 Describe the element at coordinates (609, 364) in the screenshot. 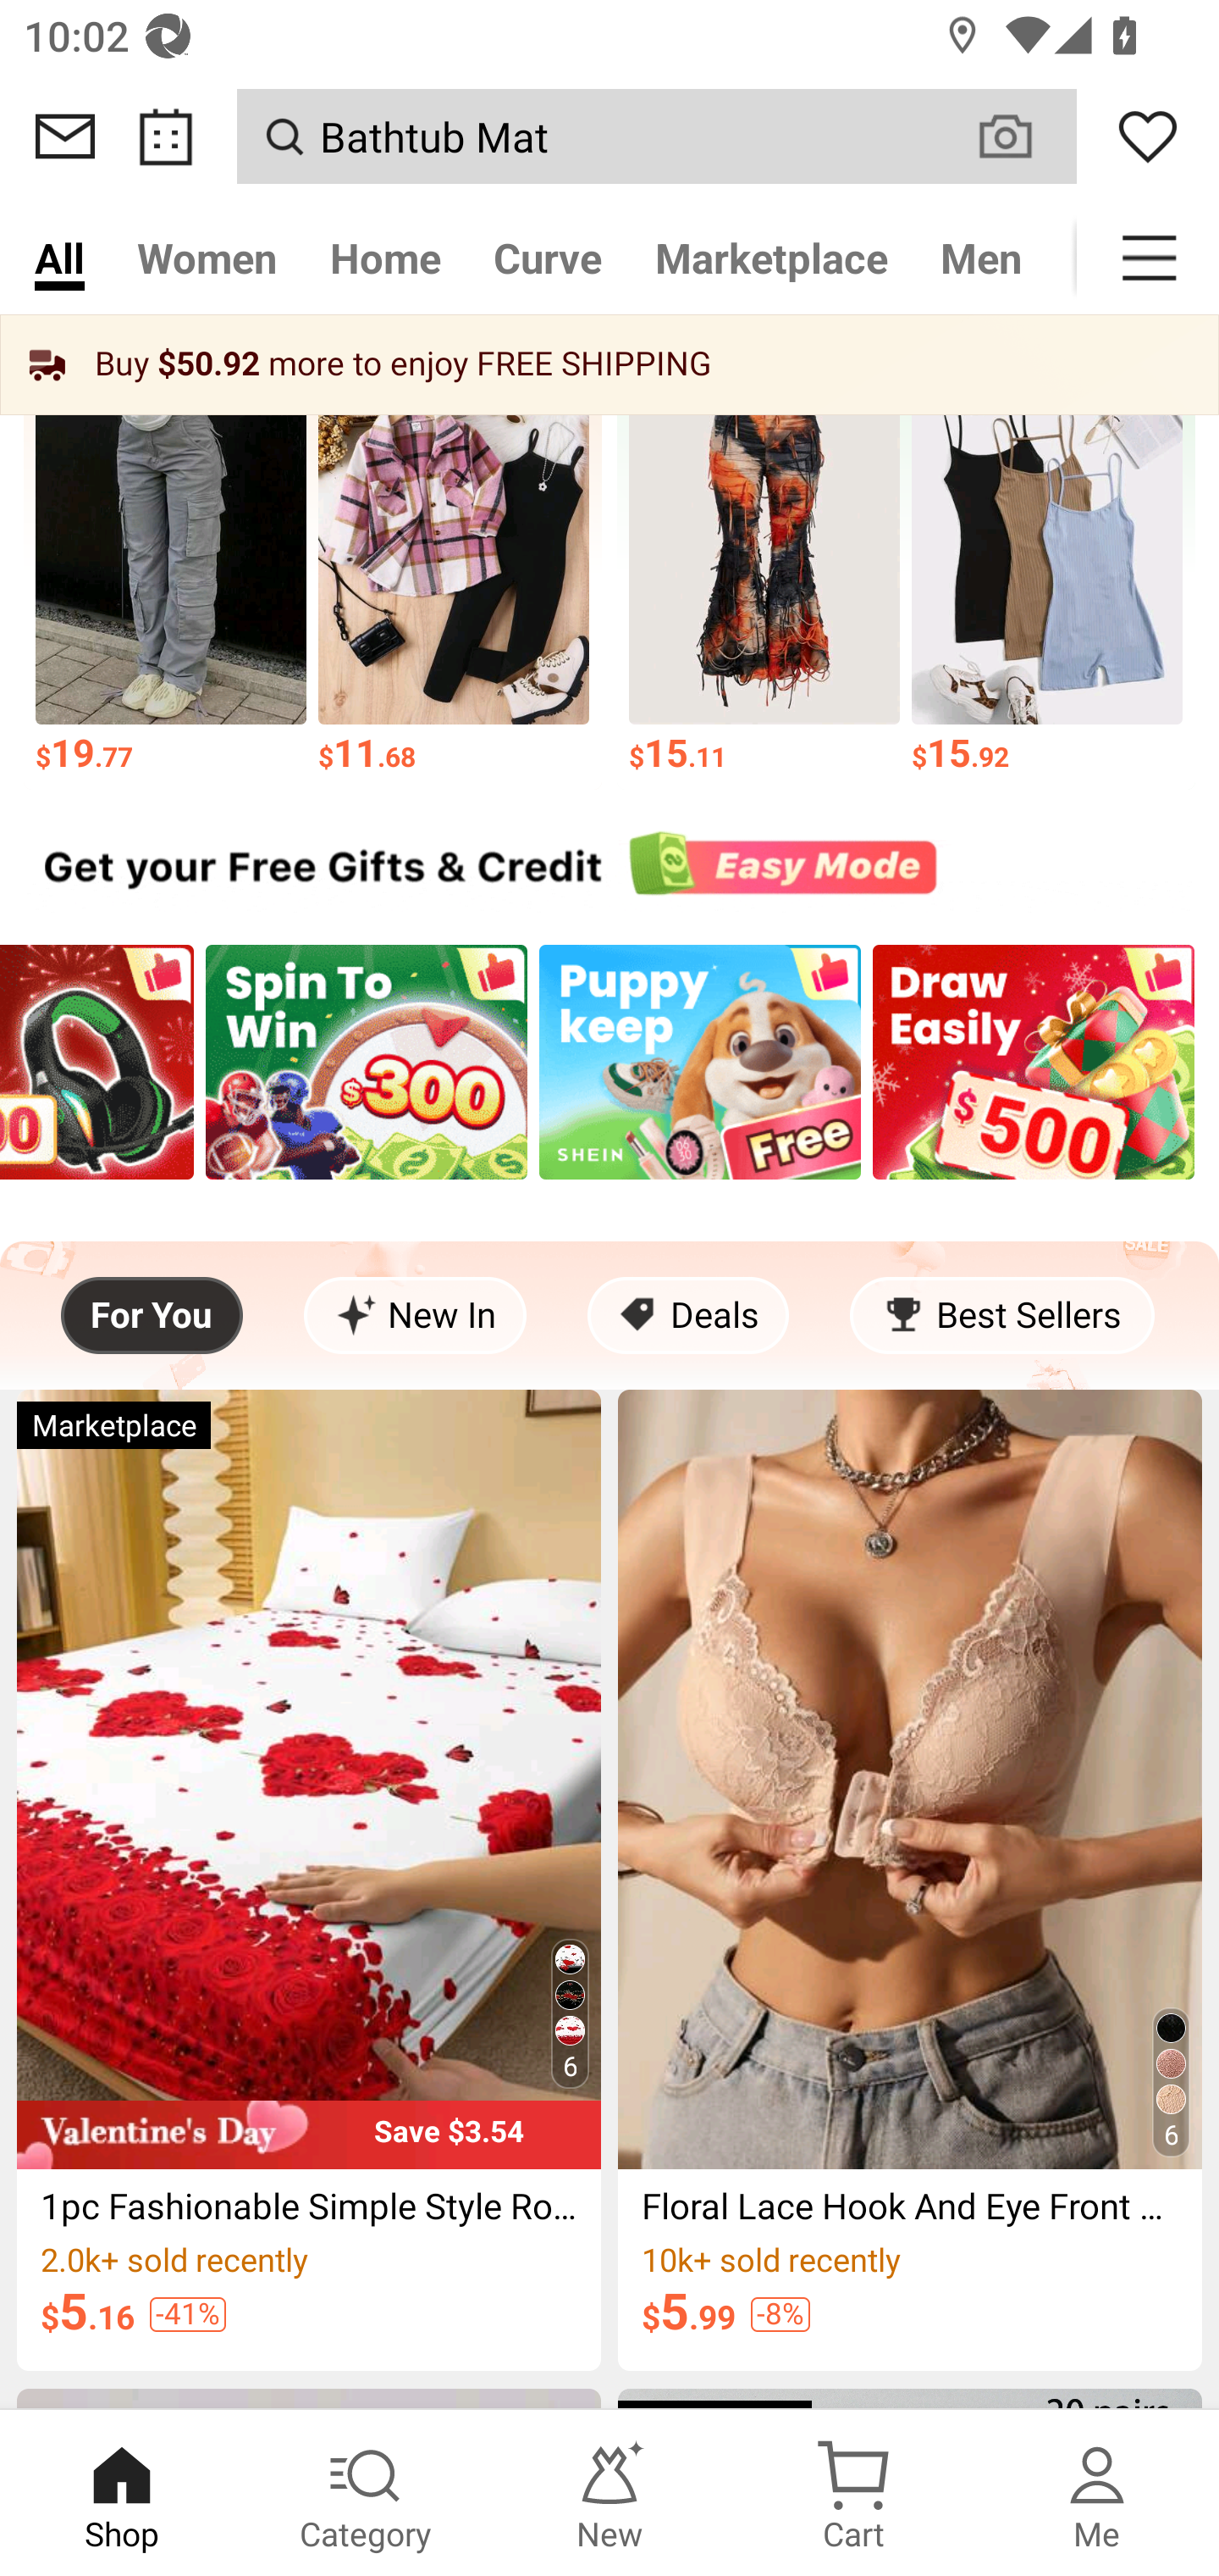

I see `Buy $50.92 more to enjoy FREE SHIPPING` at that location.